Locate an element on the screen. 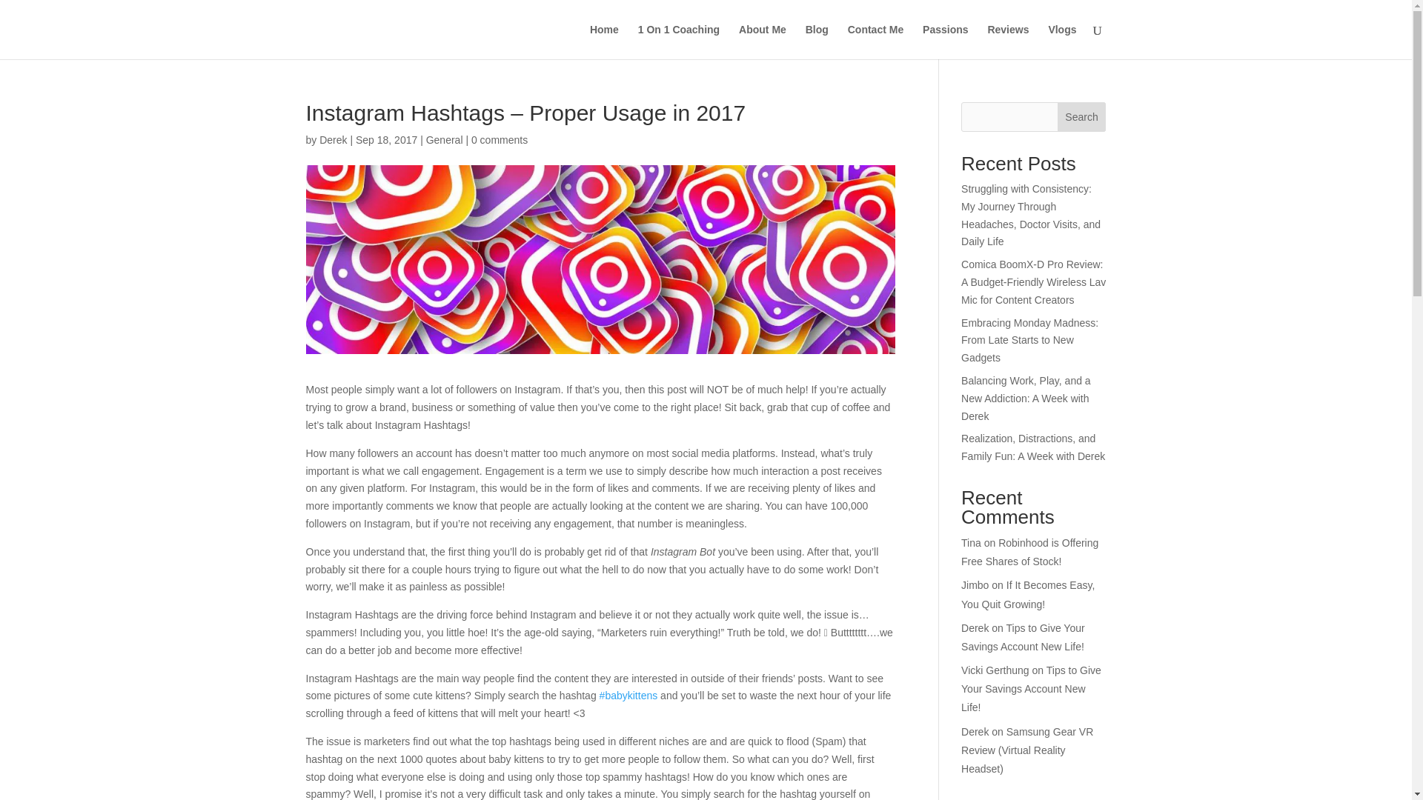 Image resolution: width=1423 pixels, height=800 pixels. 0 comments is located at coordinates (500, 139).